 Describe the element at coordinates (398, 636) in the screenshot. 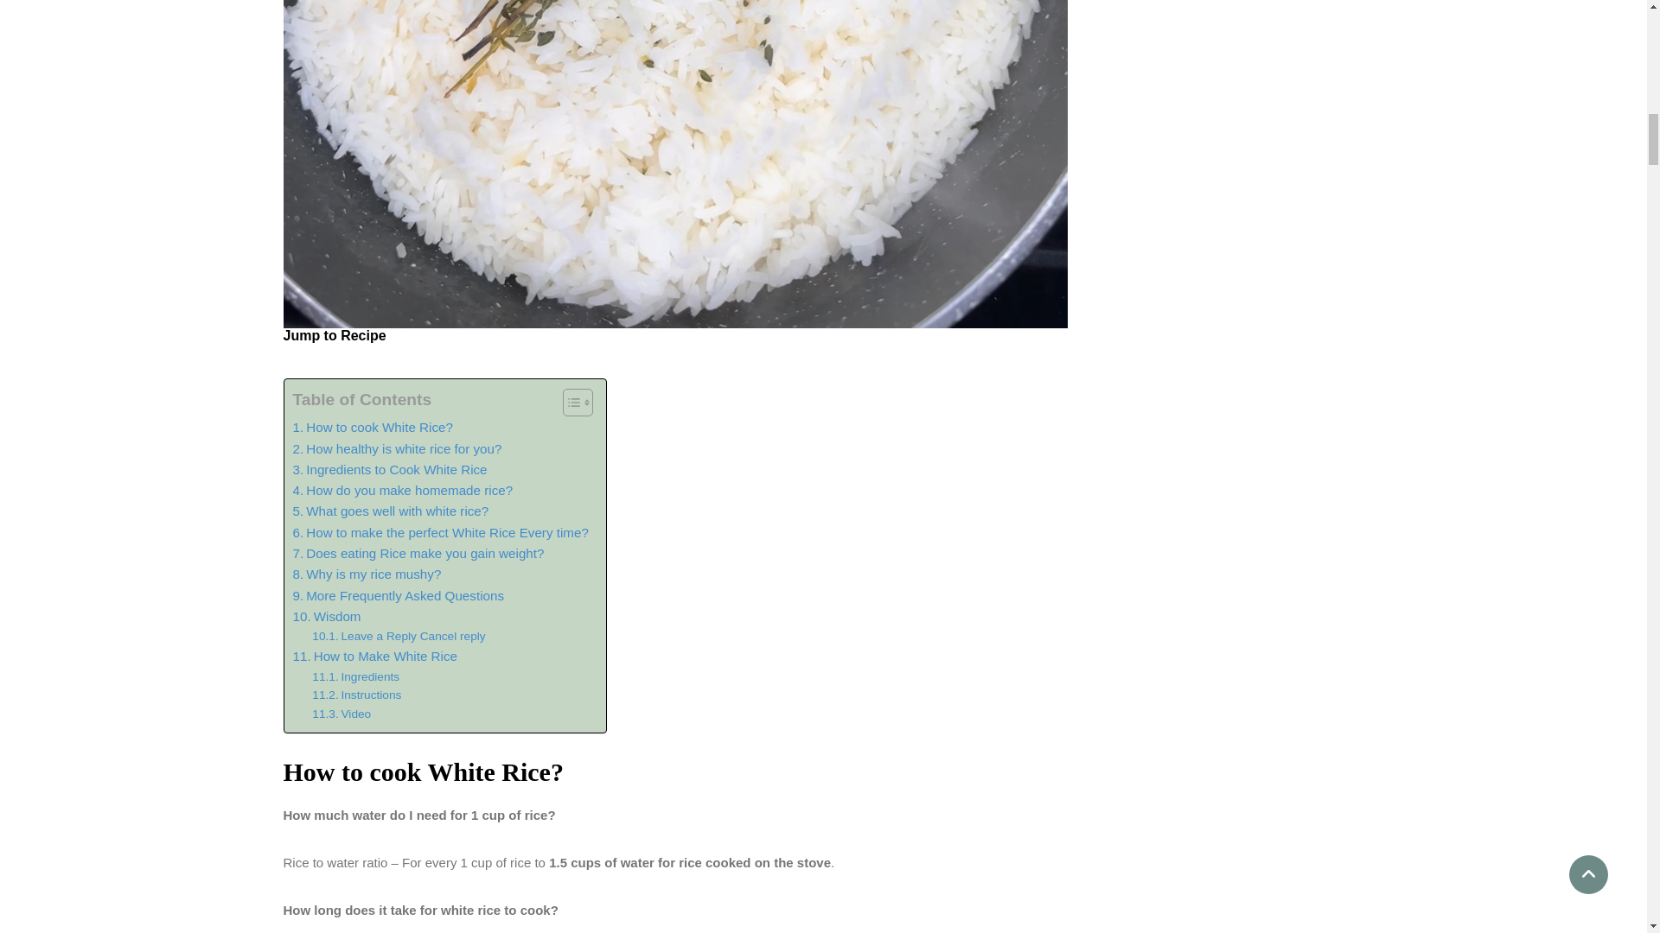

I see `Leave a Reply Cancel reply` at that location.